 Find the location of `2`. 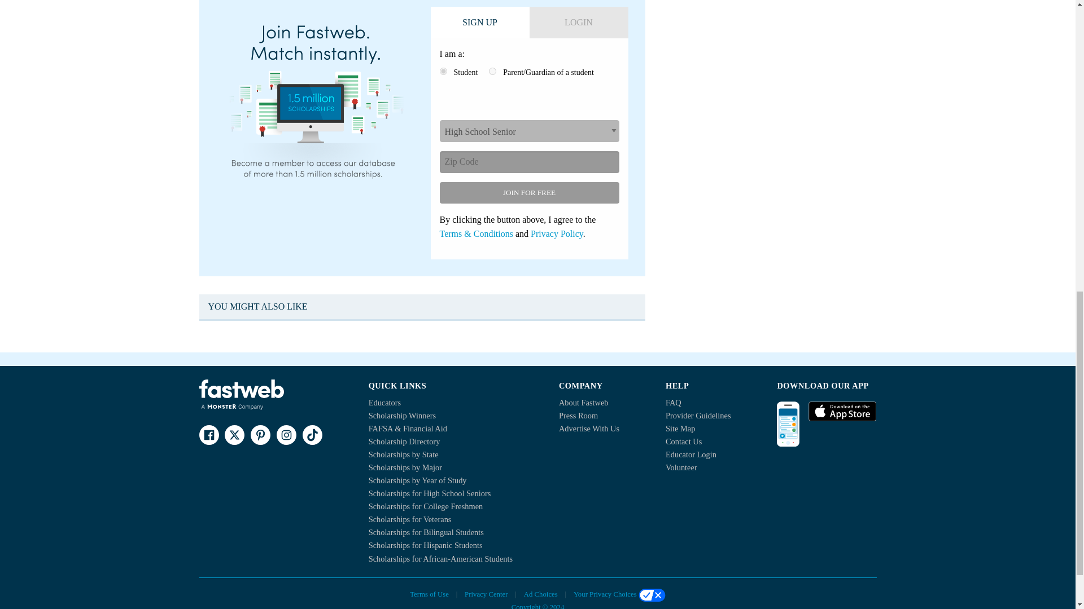

2 is located at coordinates (492, 71).